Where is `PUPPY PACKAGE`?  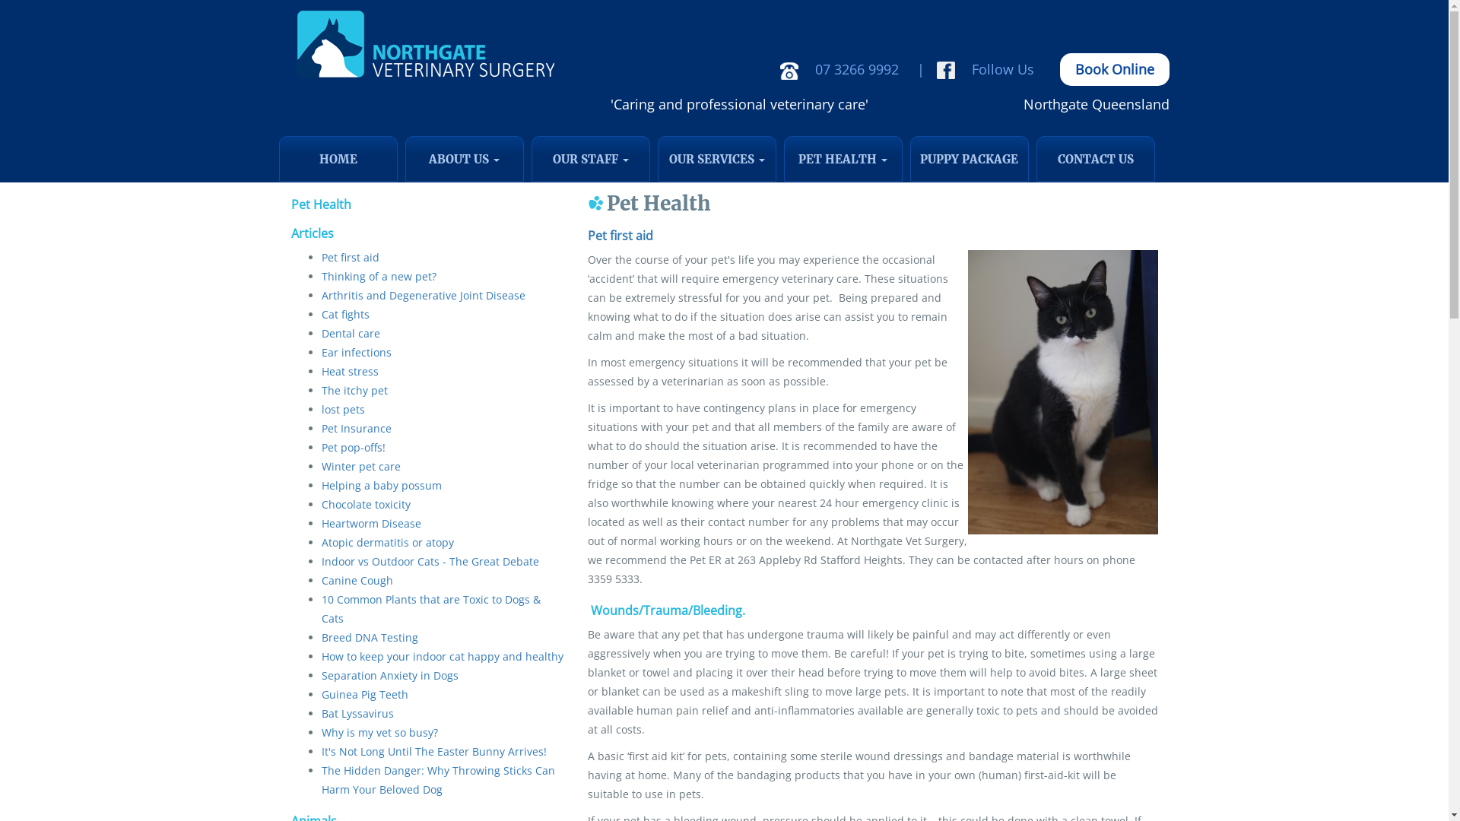 PUPPY PACKAGE is located at coordinates (969, 159).